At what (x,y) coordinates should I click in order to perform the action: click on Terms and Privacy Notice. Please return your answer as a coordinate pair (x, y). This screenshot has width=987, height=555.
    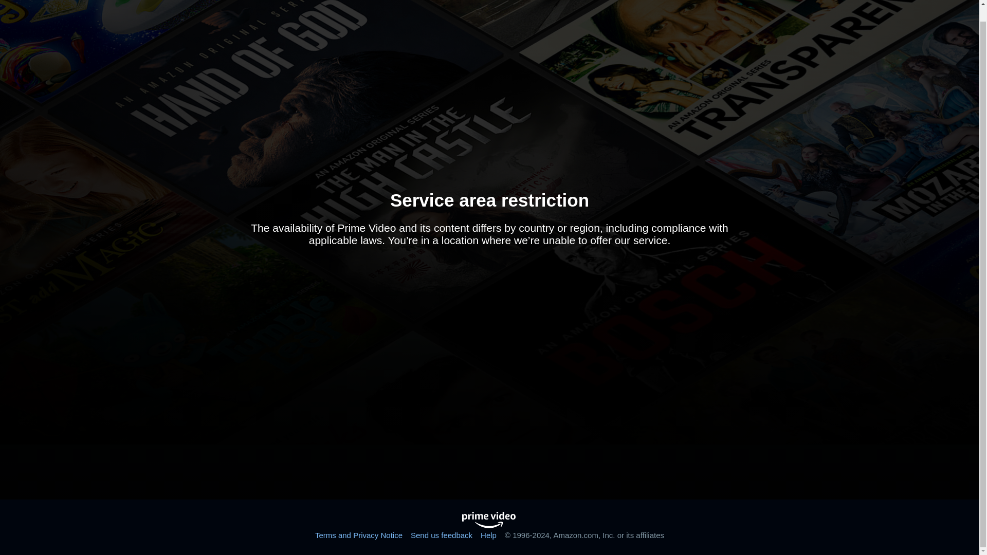
    Looking at the image, I should click on (359, 534).